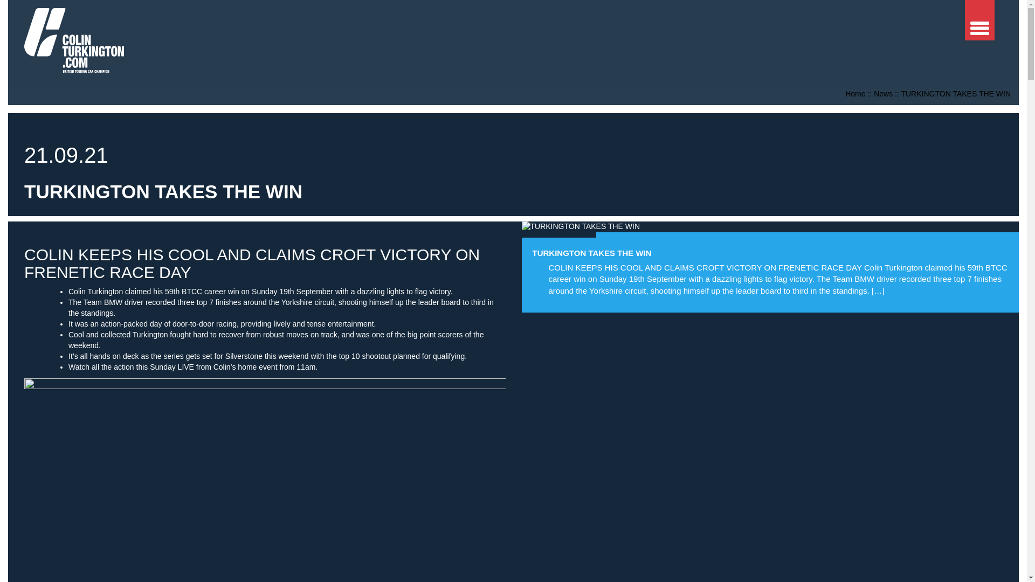 This screenshot has height=582, width=1035. I want to click on Home, so click(855, 94).